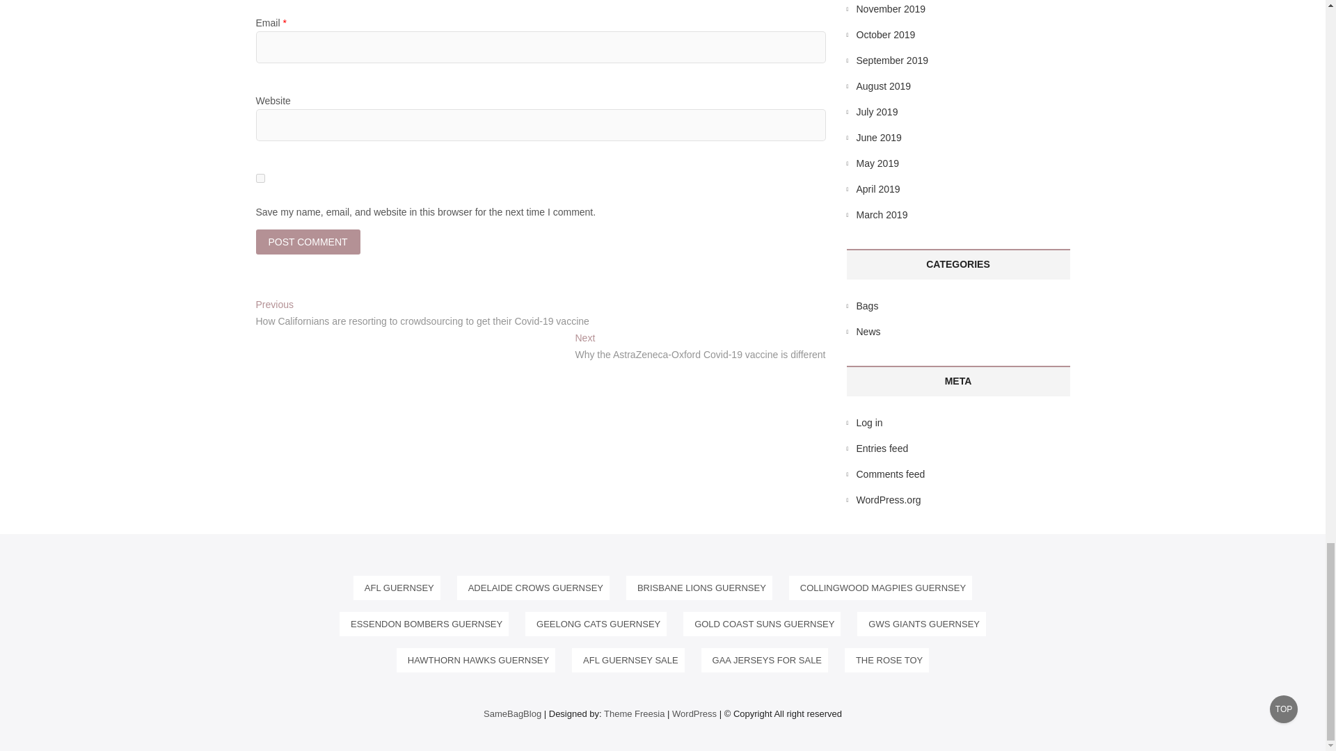  Describe the element at coordinates (694, 713) in the screenshot. I see `WordPress` at that location.